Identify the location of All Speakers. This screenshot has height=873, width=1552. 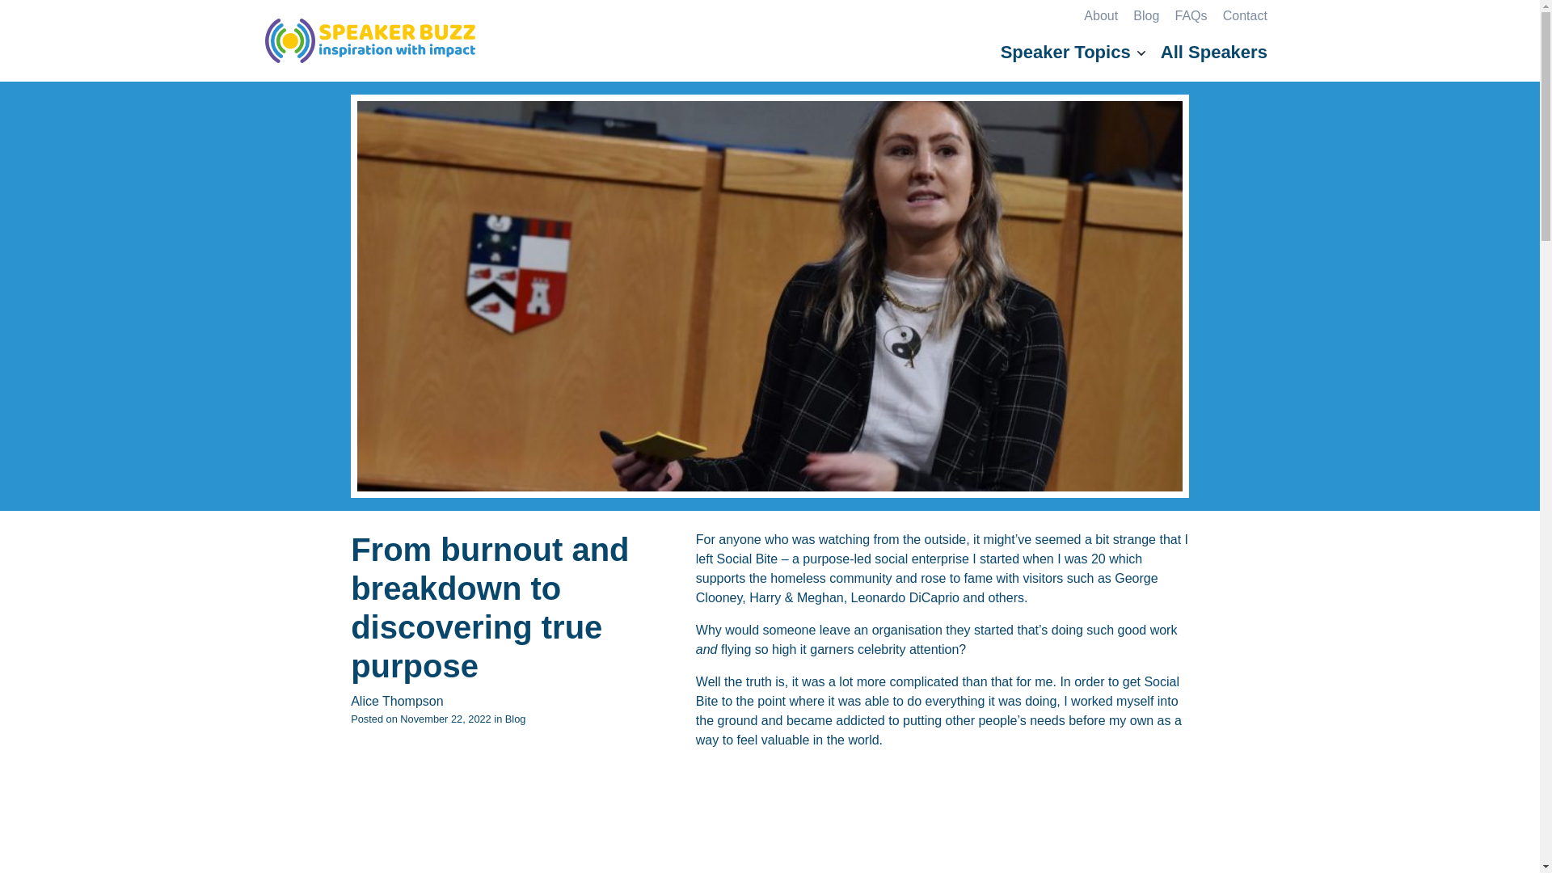
(1214, 52).